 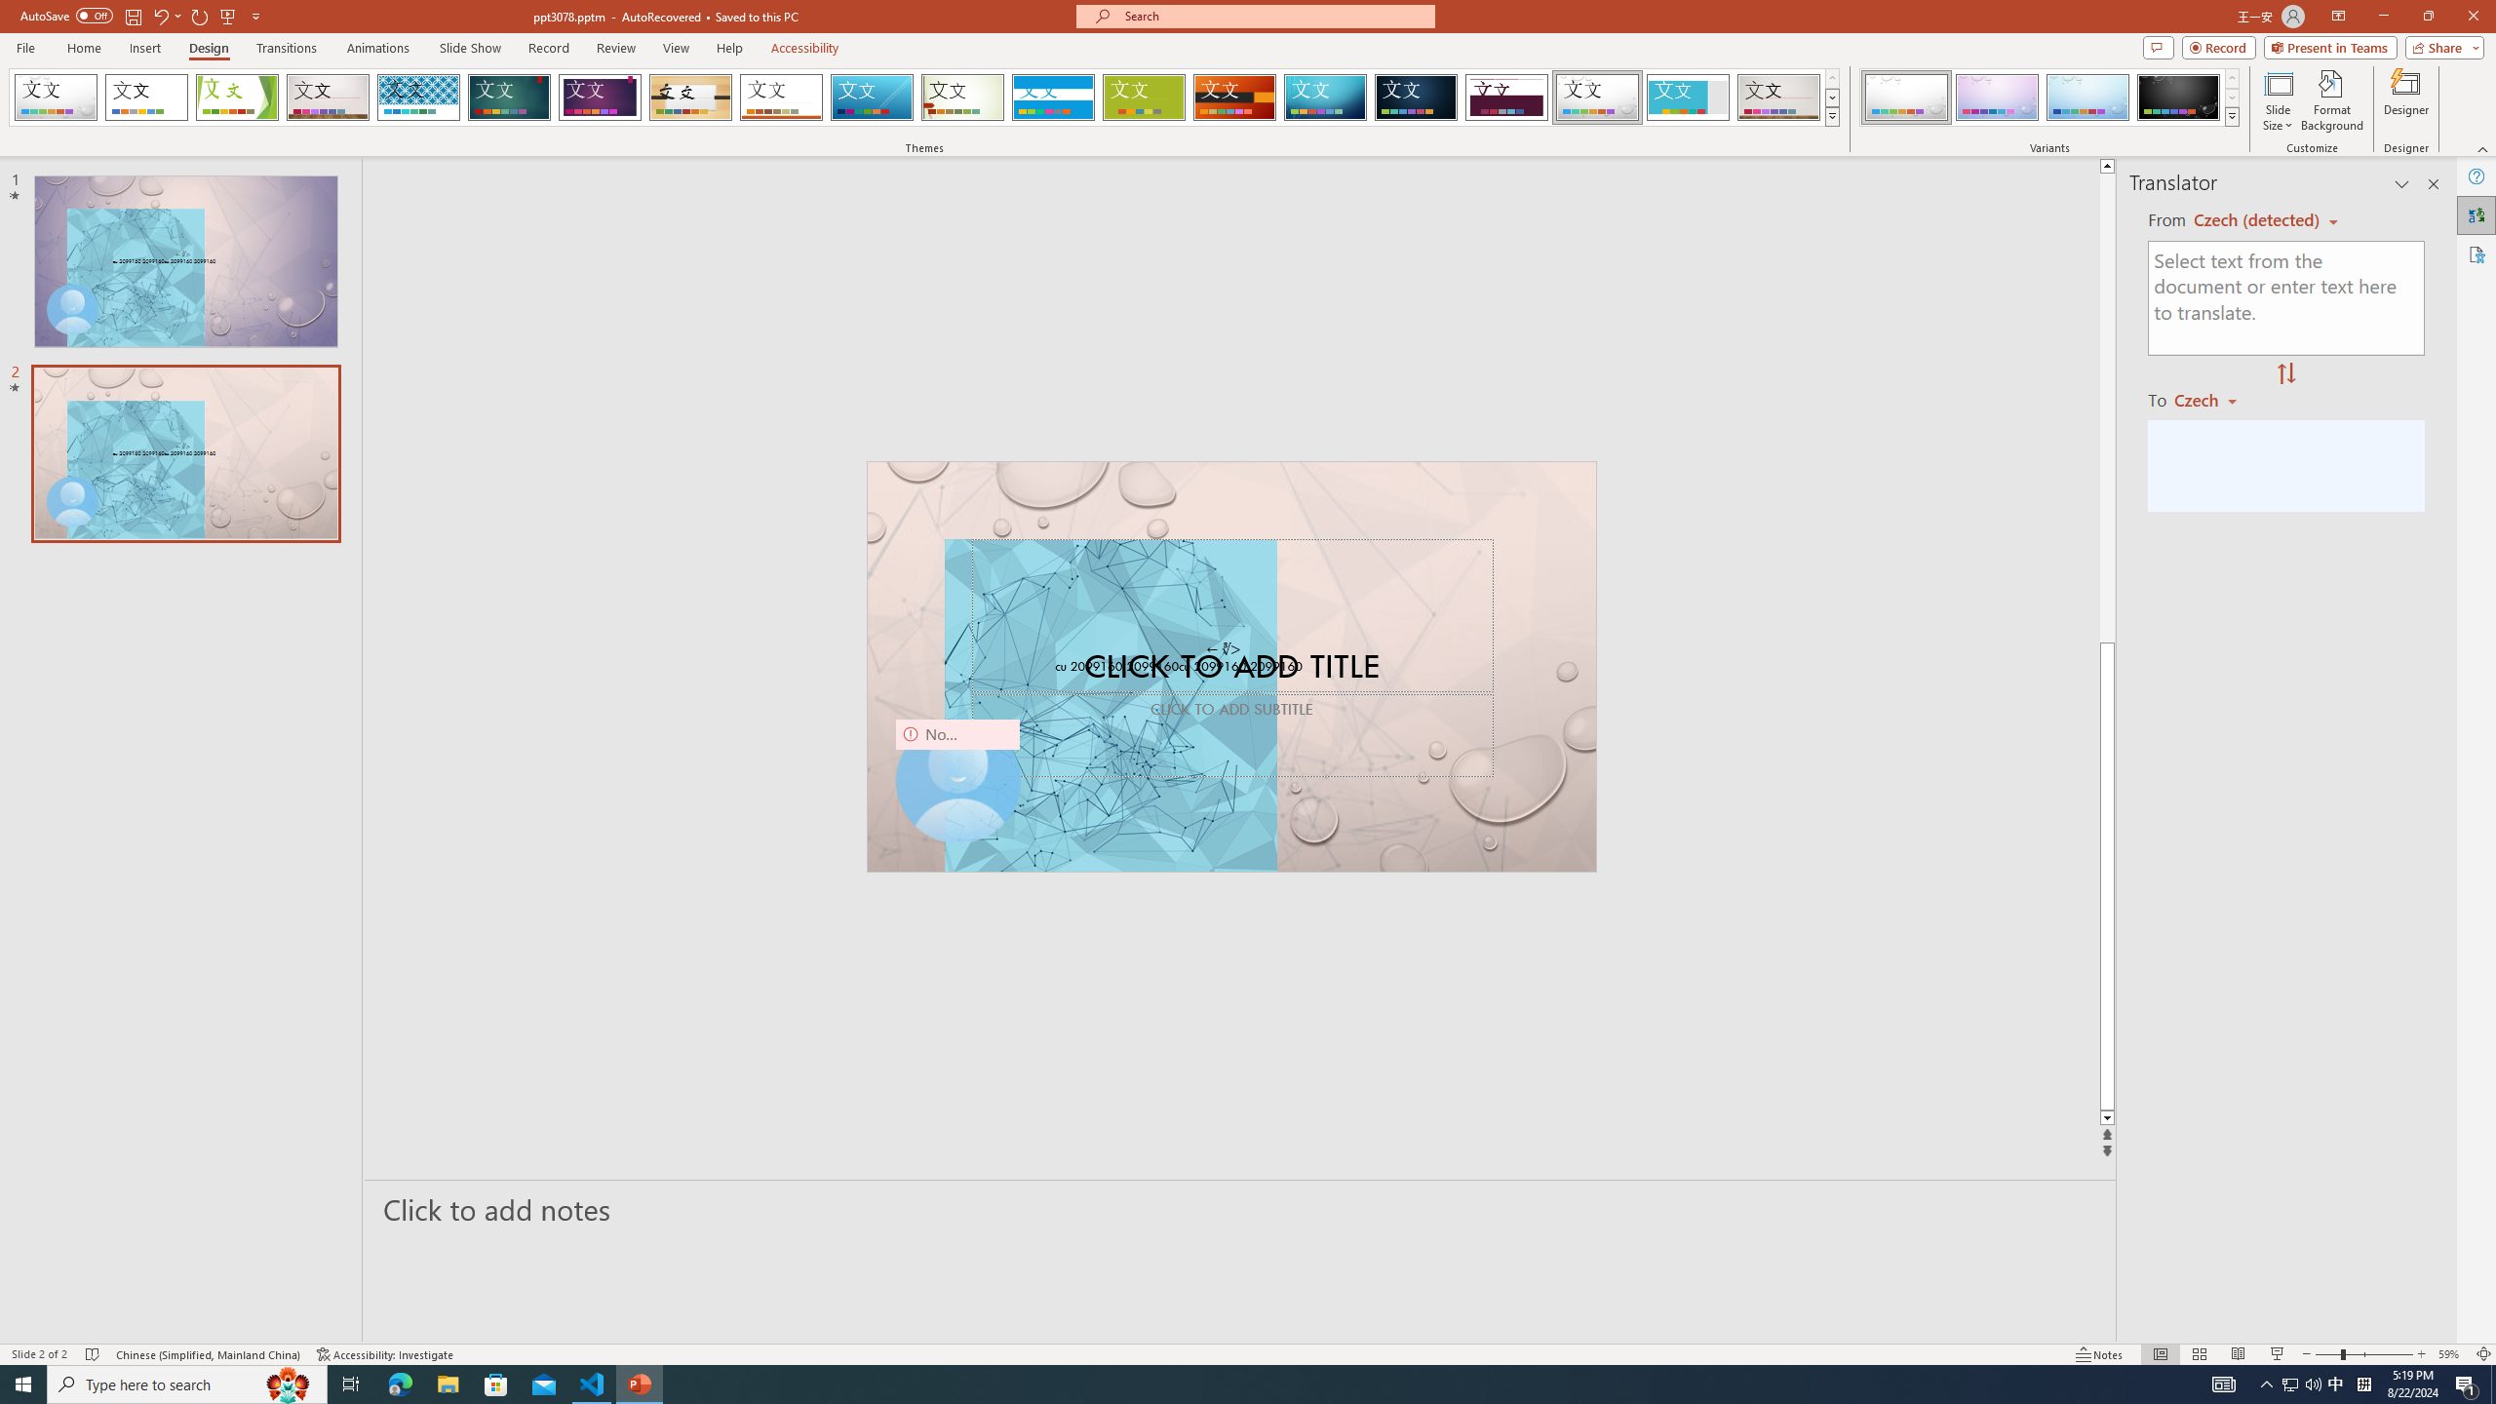 What do you see at coordinates (1235, 97) in the screenshot?
I see `Berlin` at bounding box center [1235, 97].